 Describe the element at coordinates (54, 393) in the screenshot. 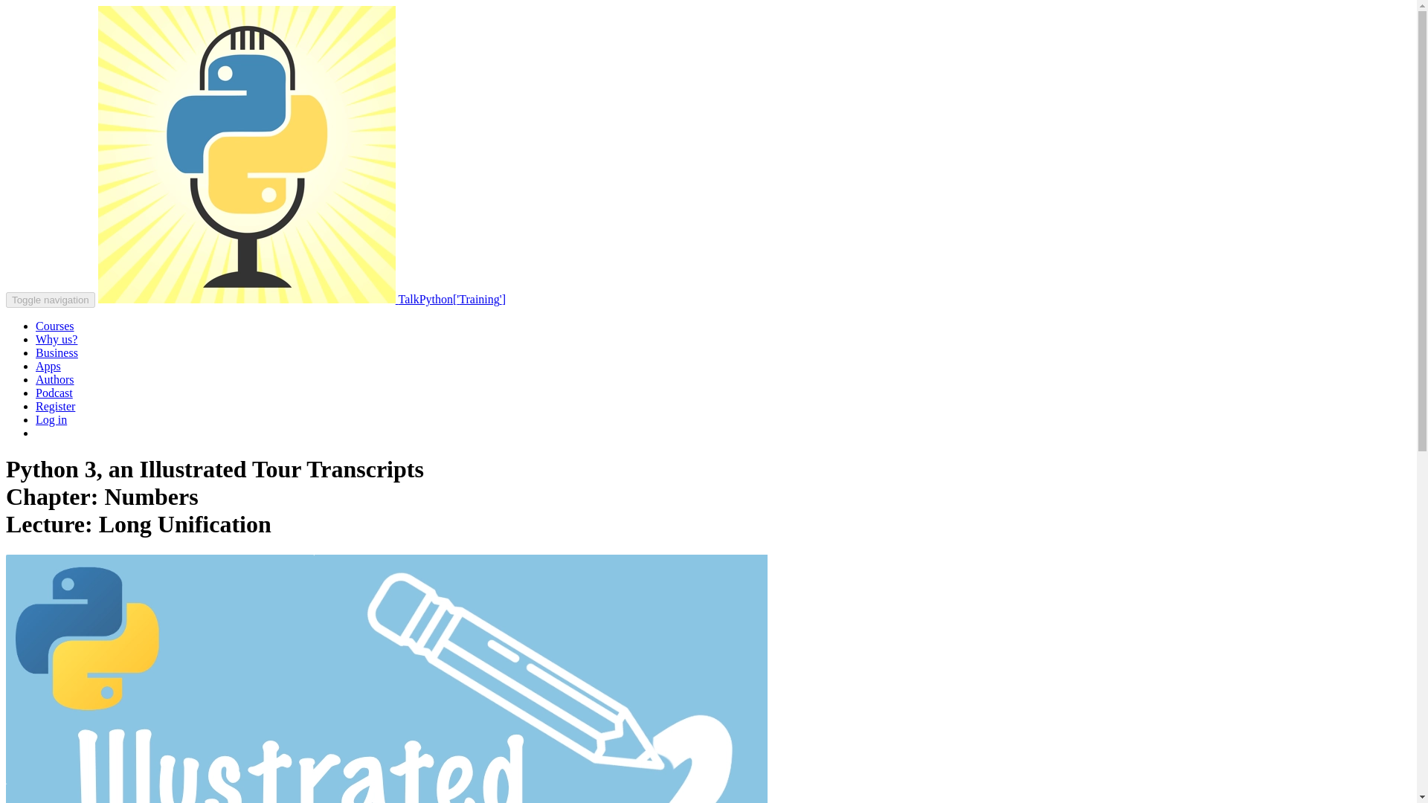

I see `Listen to the Talk Python To Me podcast` at that location.